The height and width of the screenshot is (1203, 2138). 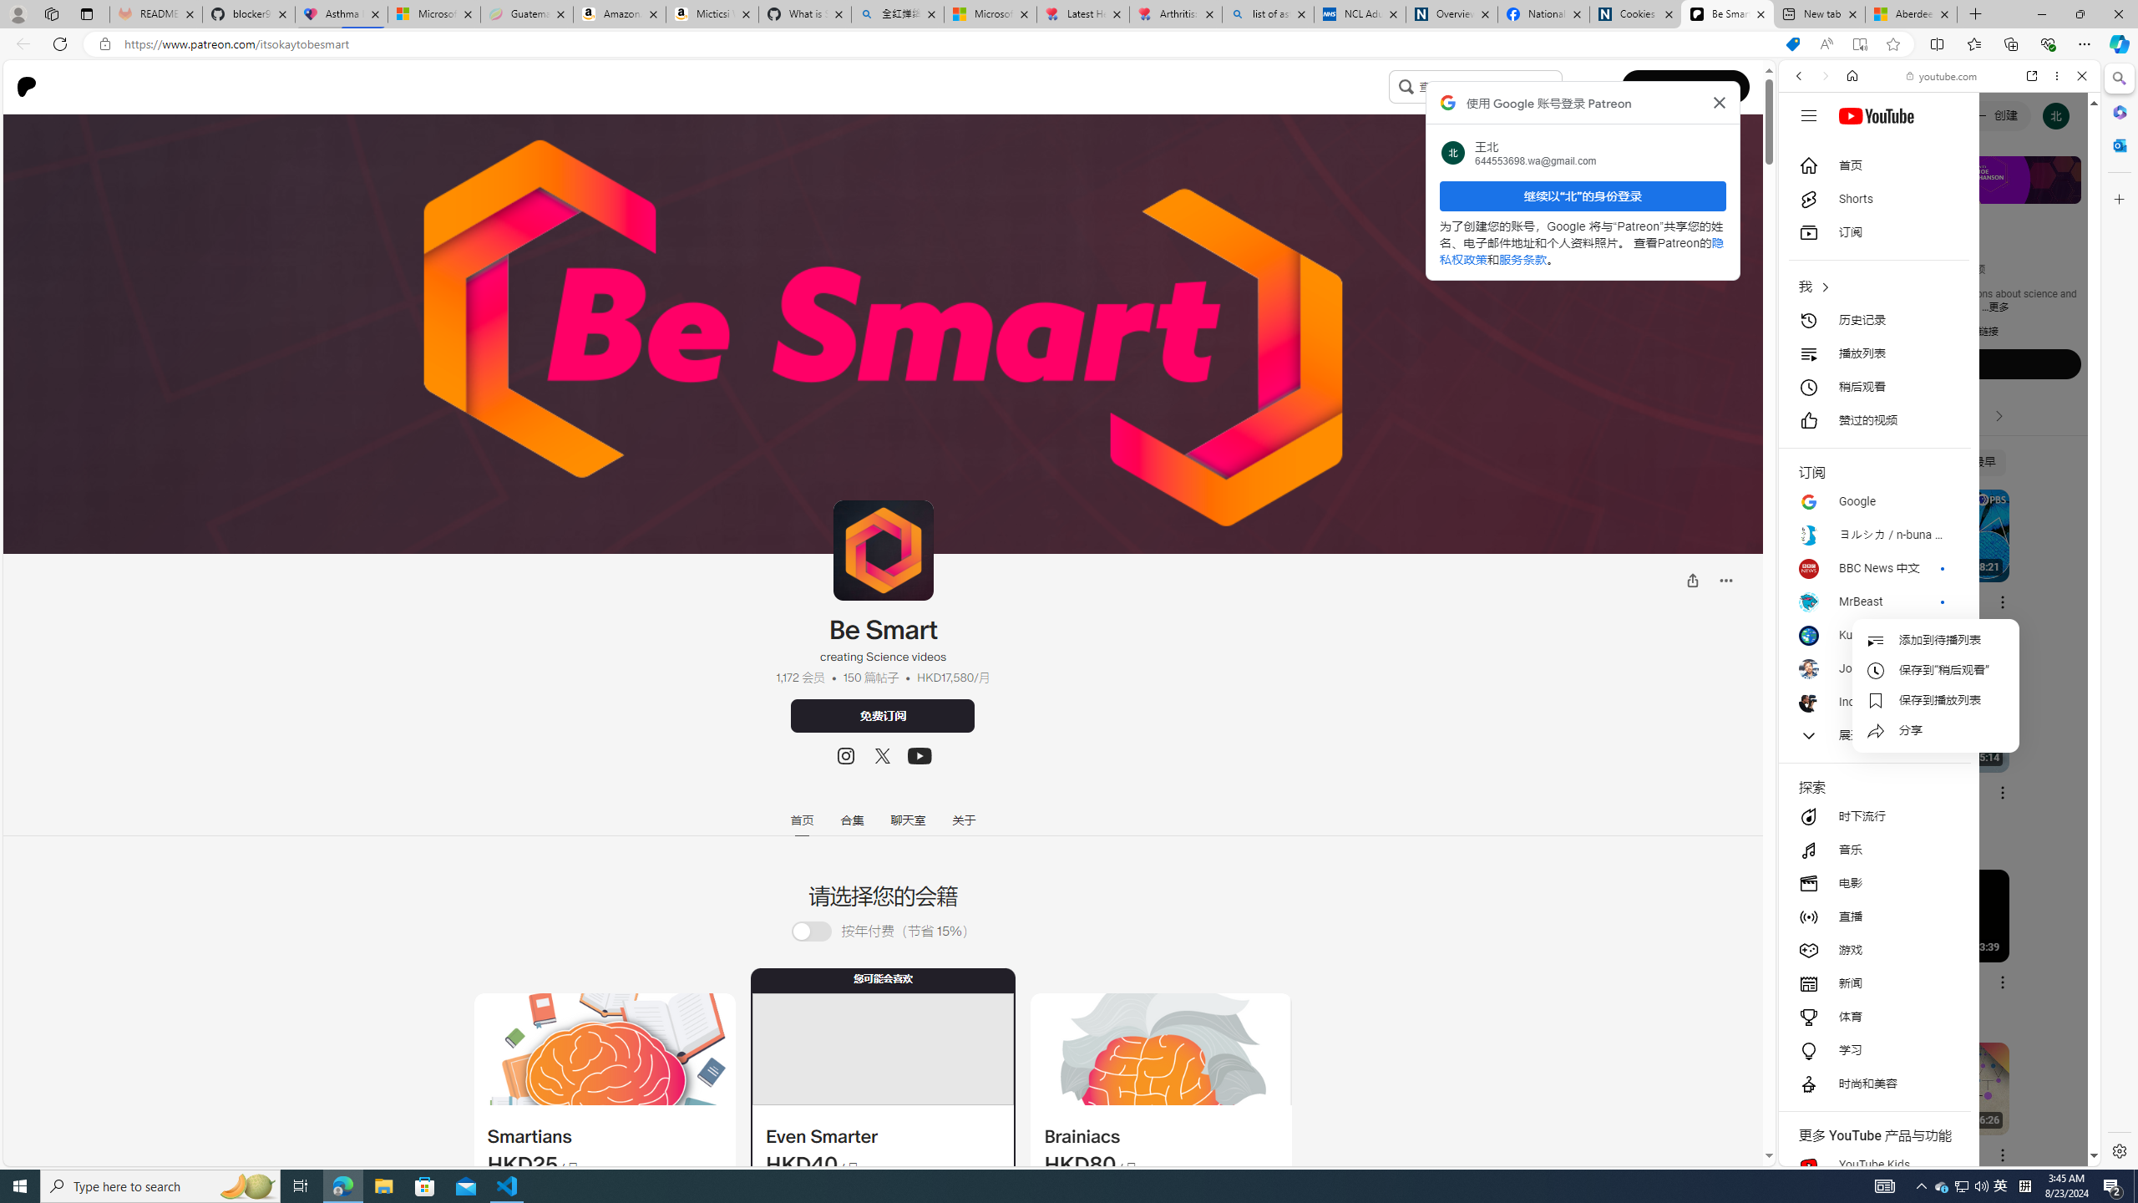 I want to click on Open link in new tab, so click(x=2032, y=75).